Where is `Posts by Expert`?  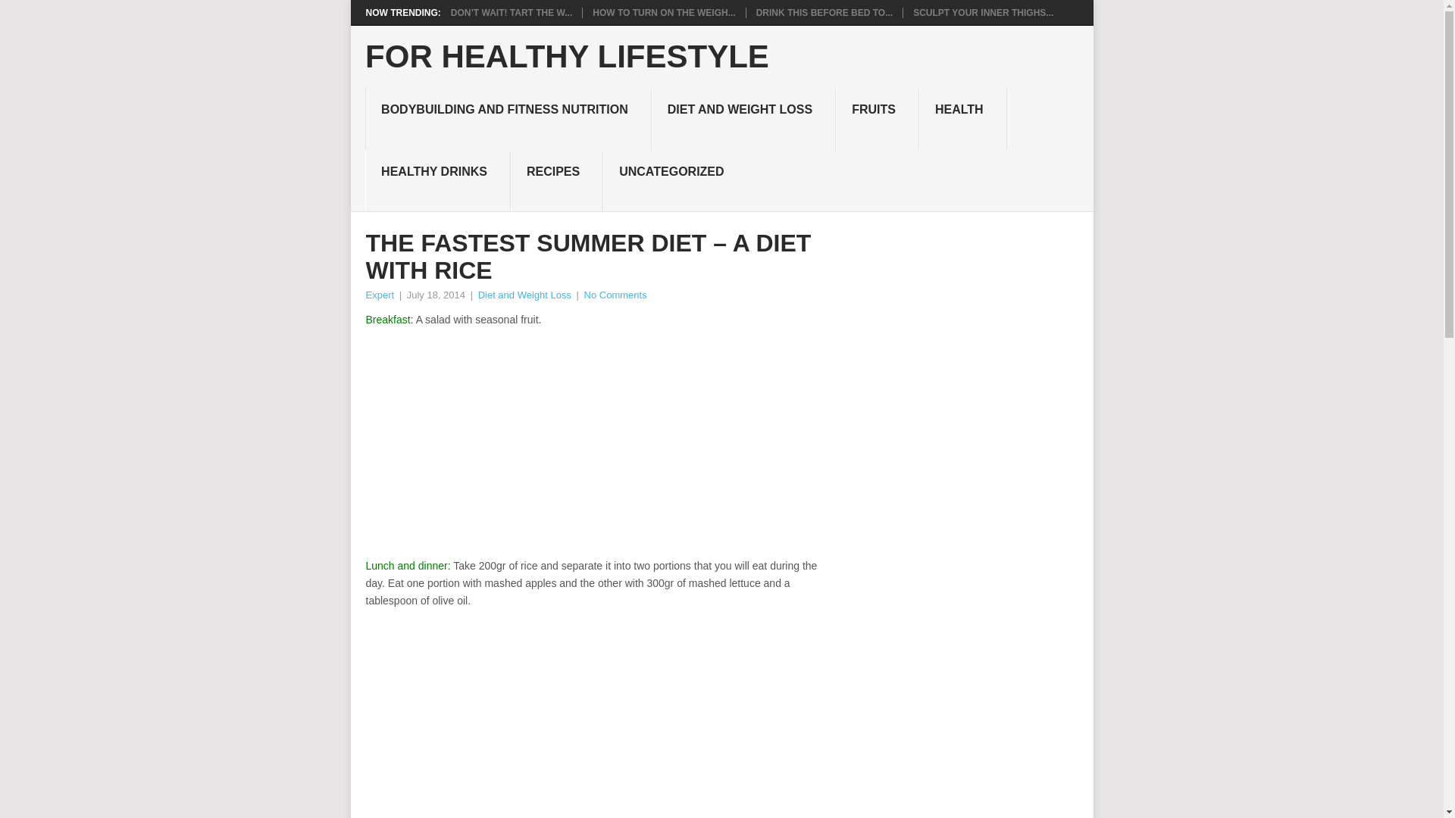 Posts by Expert is located at coordinates (379, 295).